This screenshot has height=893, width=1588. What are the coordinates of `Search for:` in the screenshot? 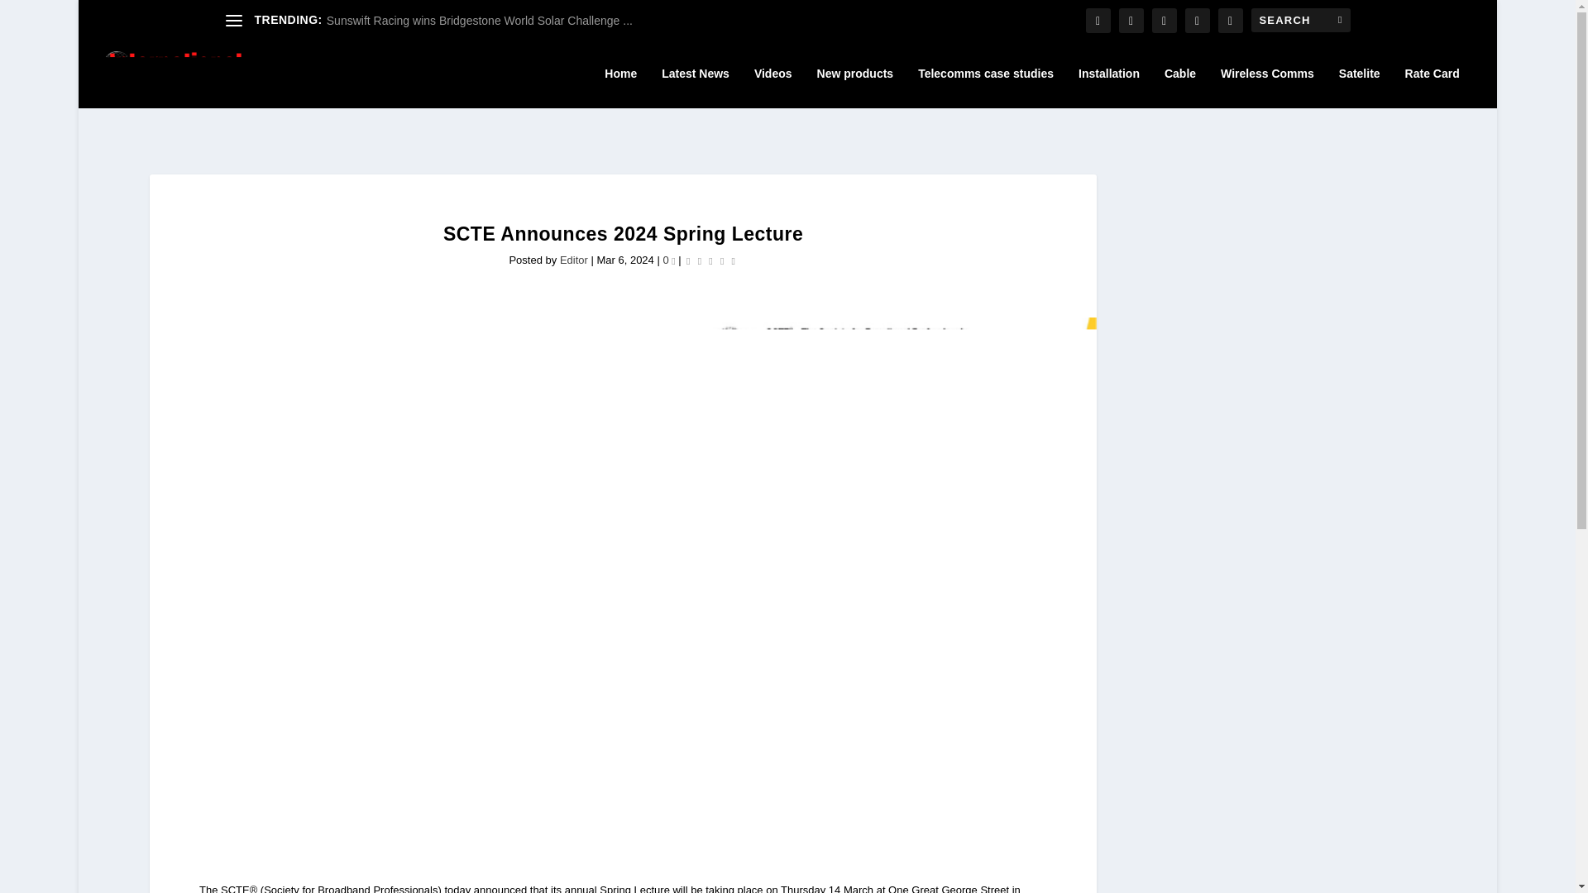 It's located at (1300, 20).